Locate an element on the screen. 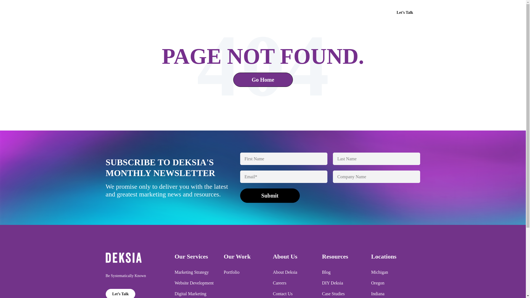 The height and width of the screenshot is (298, 530). Our Work is located at coordinates (314, 13).